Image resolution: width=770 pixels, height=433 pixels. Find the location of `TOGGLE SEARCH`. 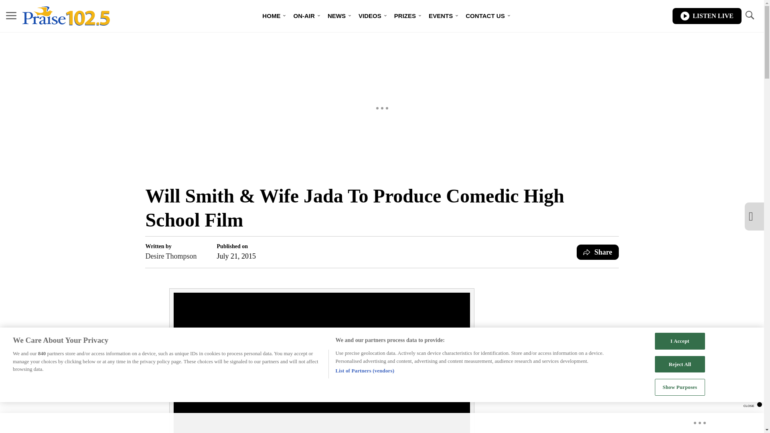

TOGGLE SEARCH is located at coordinates (749, 16).